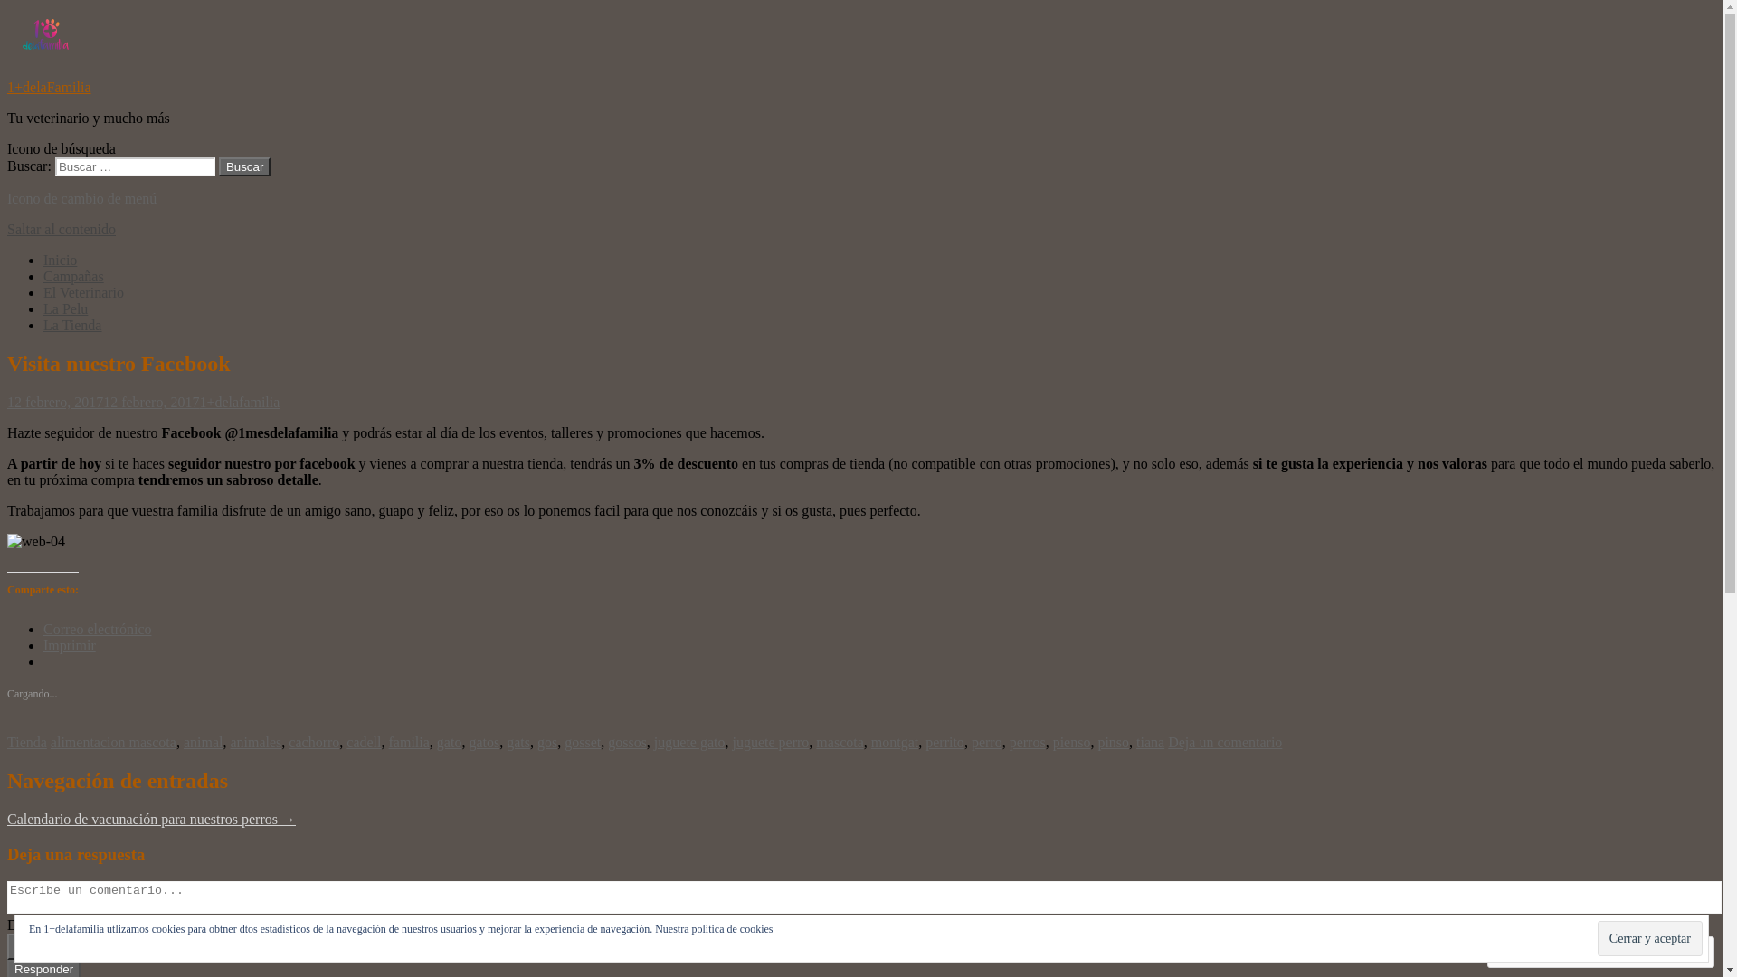 The height and width of the screenshot is (977, 1737). I want to click on gatos, so click(484, 742).